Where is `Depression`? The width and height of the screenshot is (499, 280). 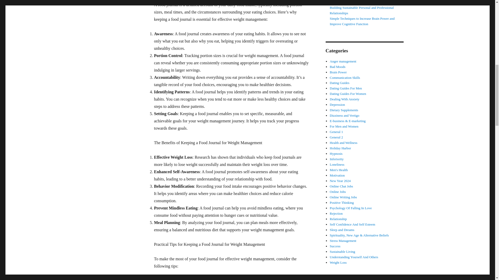 Depression is located at coordinates (337, 105).